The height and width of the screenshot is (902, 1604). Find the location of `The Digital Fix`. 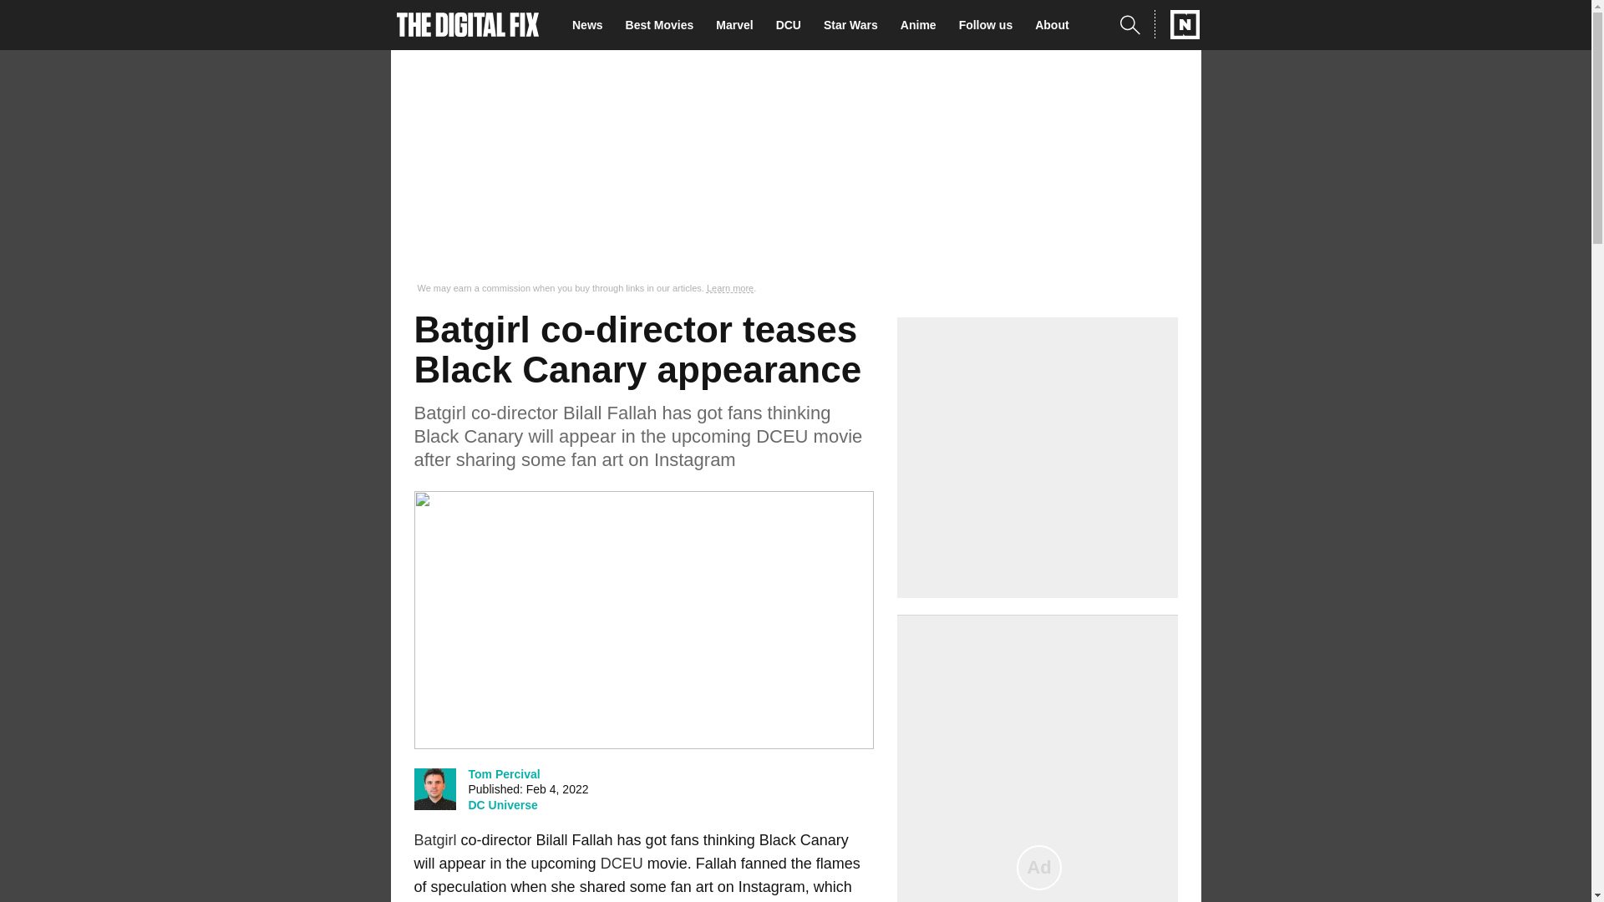

The Digital Fix is located at coordinates (468, 25).